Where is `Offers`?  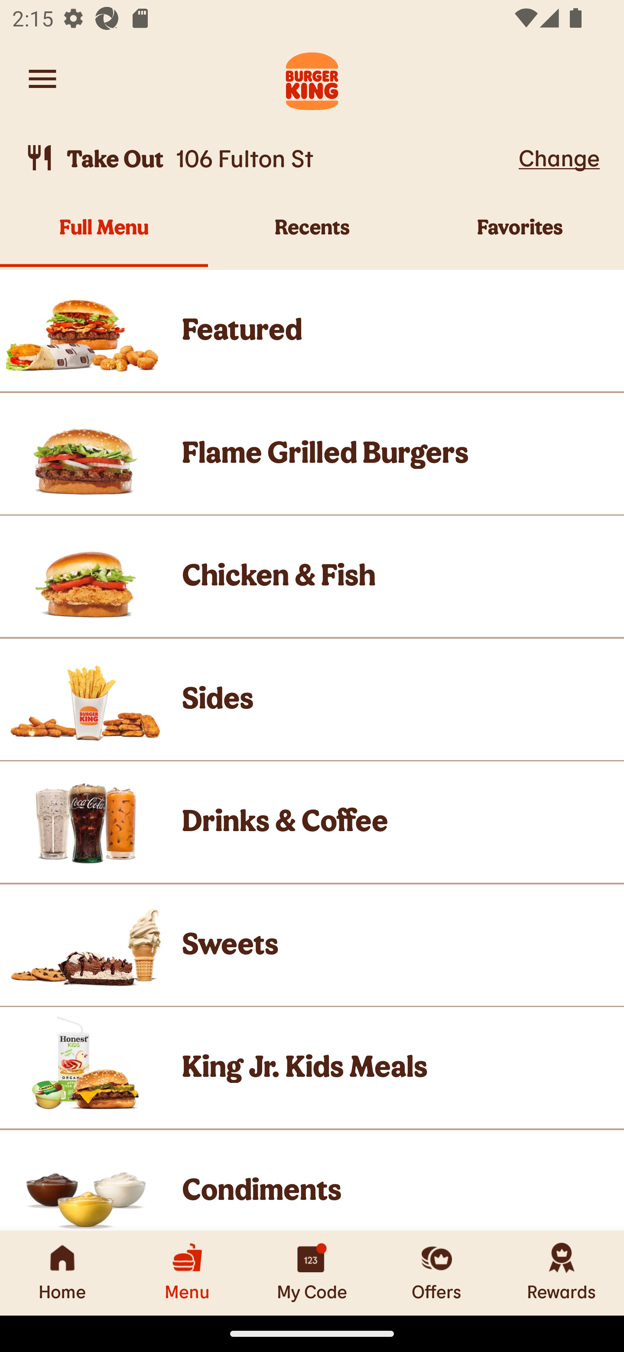
Offers is located at coordinates (437, 1273).